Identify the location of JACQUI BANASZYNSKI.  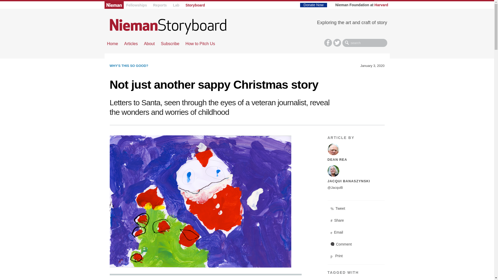
(349, 181).